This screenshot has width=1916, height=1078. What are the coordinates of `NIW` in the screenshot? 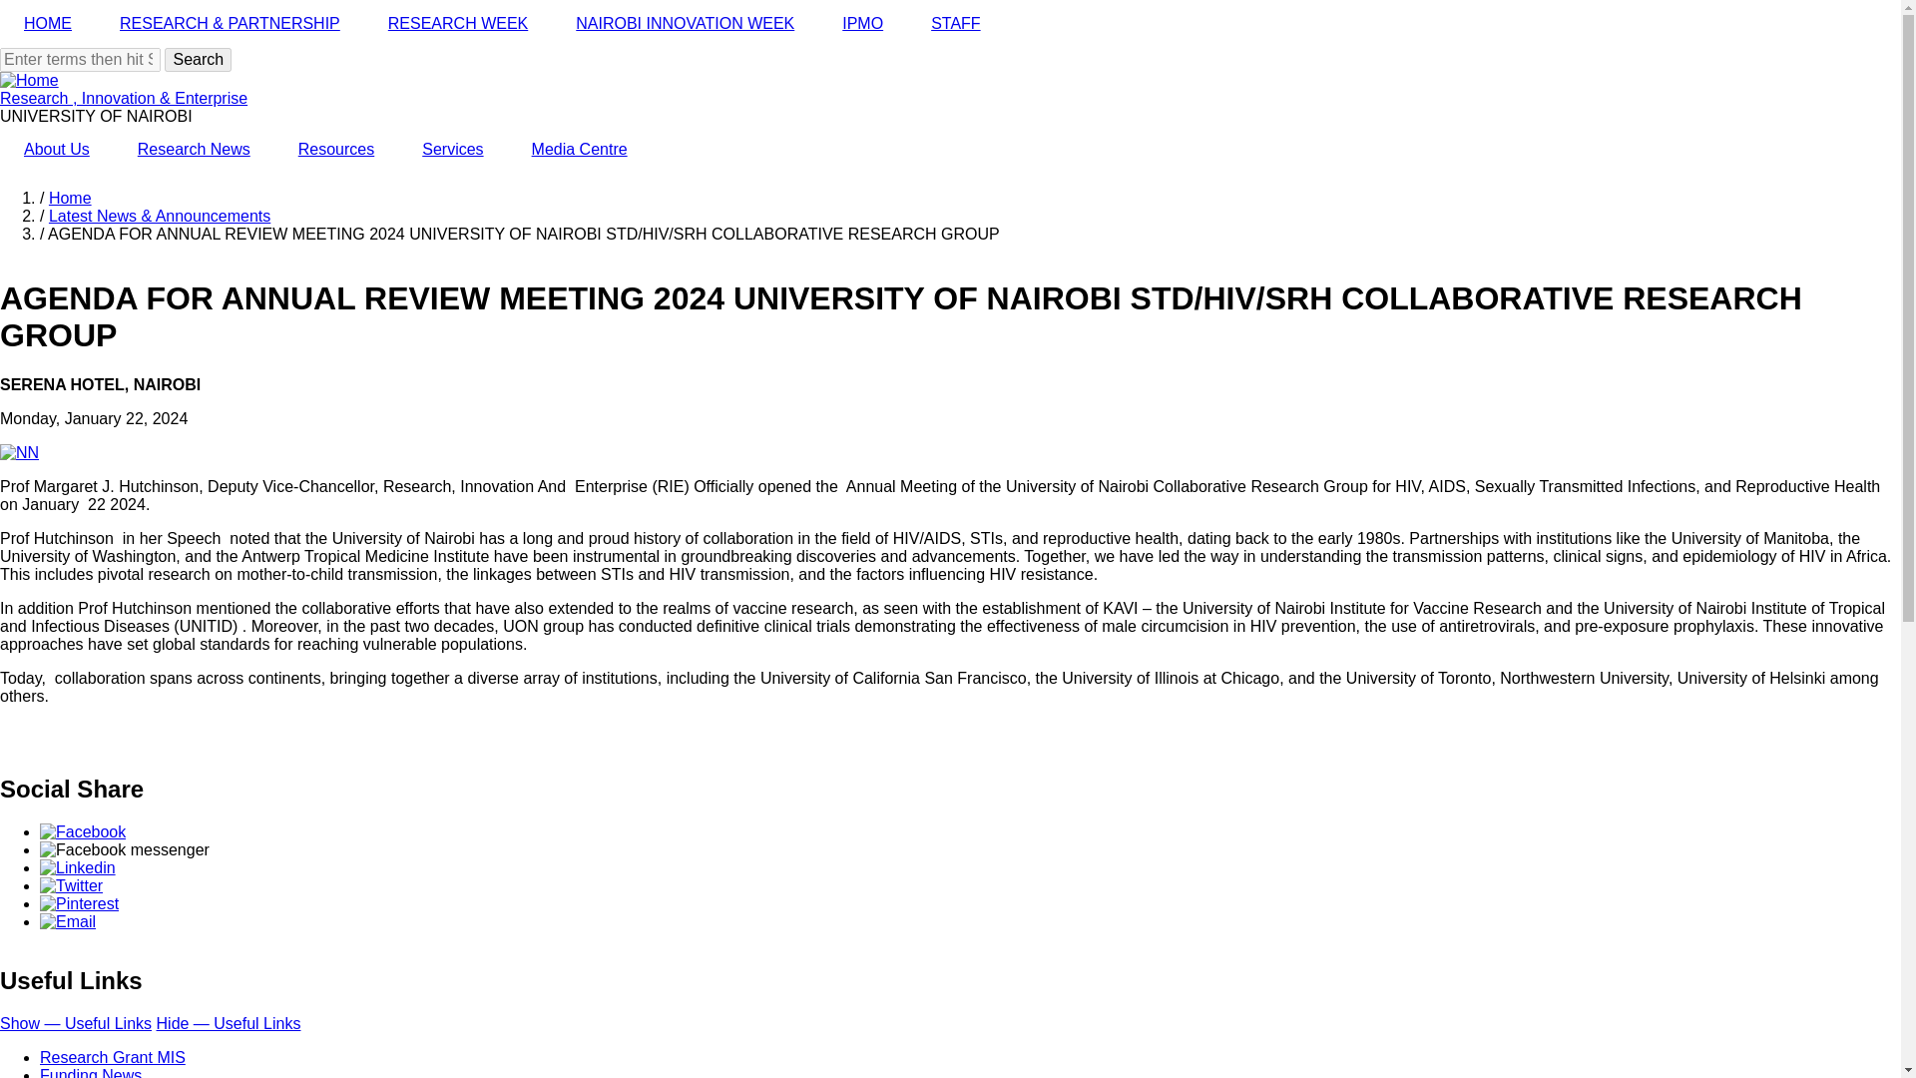 It's located at (685, 24).